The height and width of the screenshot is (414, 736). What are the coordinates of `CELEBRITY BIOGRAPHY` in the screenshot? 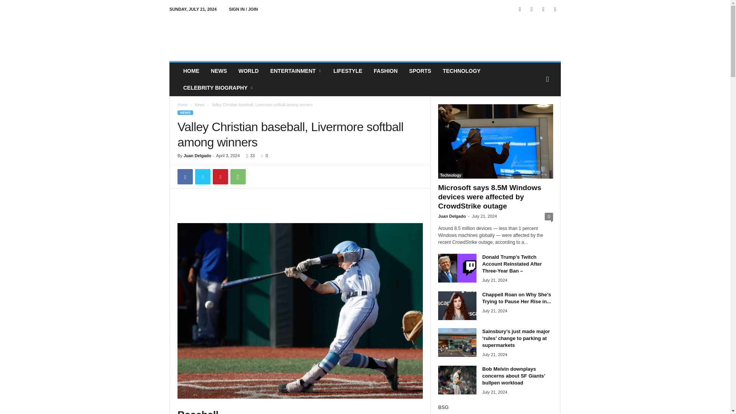 It's located at (219, 87).